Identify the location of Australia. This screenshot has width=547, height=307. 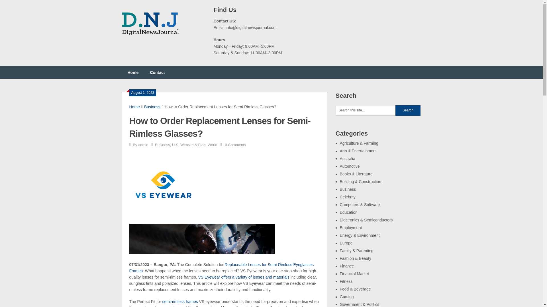
(347, 158).